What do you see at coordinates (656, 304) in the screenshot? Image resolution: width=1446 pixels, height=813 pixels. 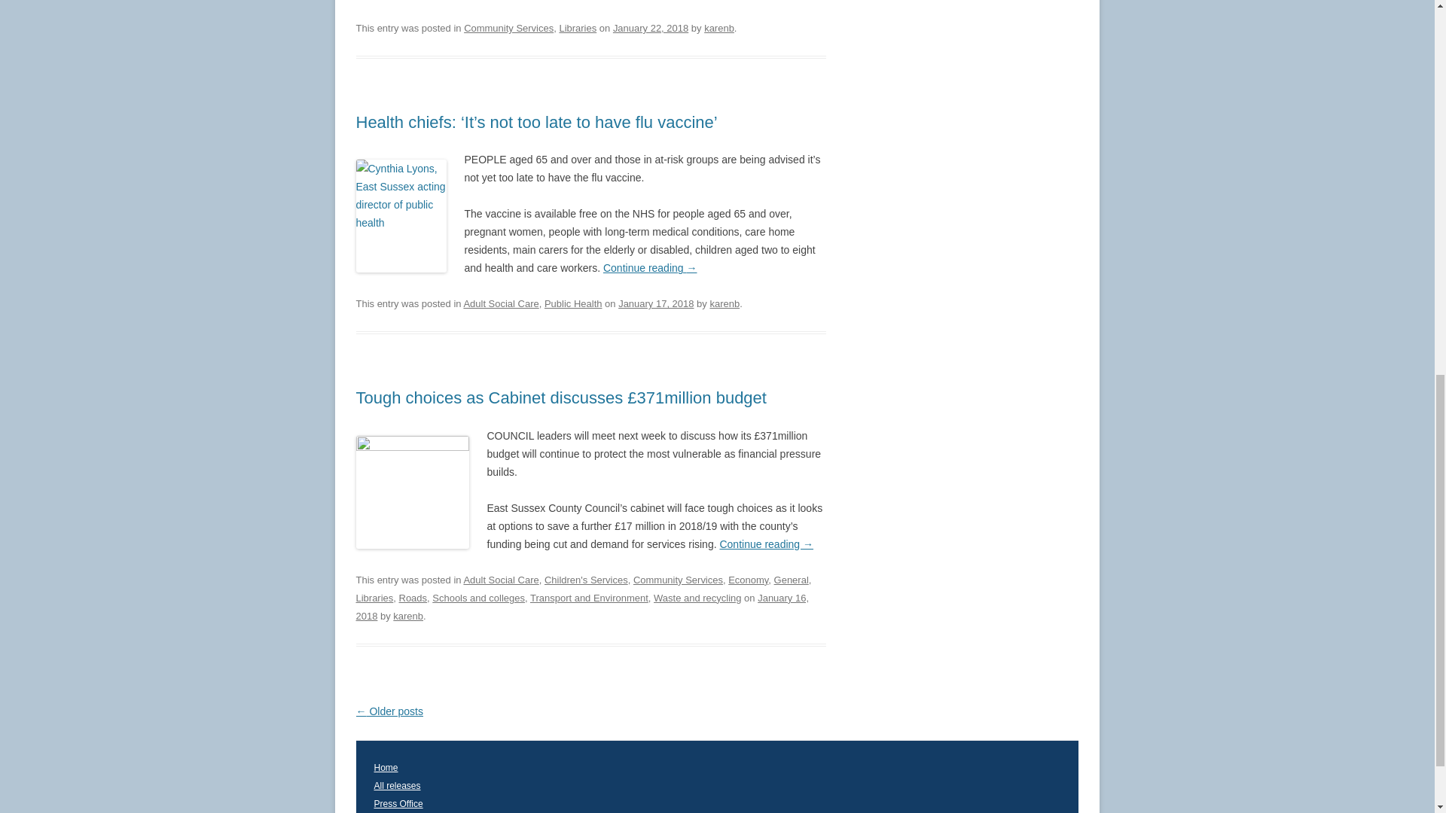 I see `12:29 pm` at bounding box center [656, 304].